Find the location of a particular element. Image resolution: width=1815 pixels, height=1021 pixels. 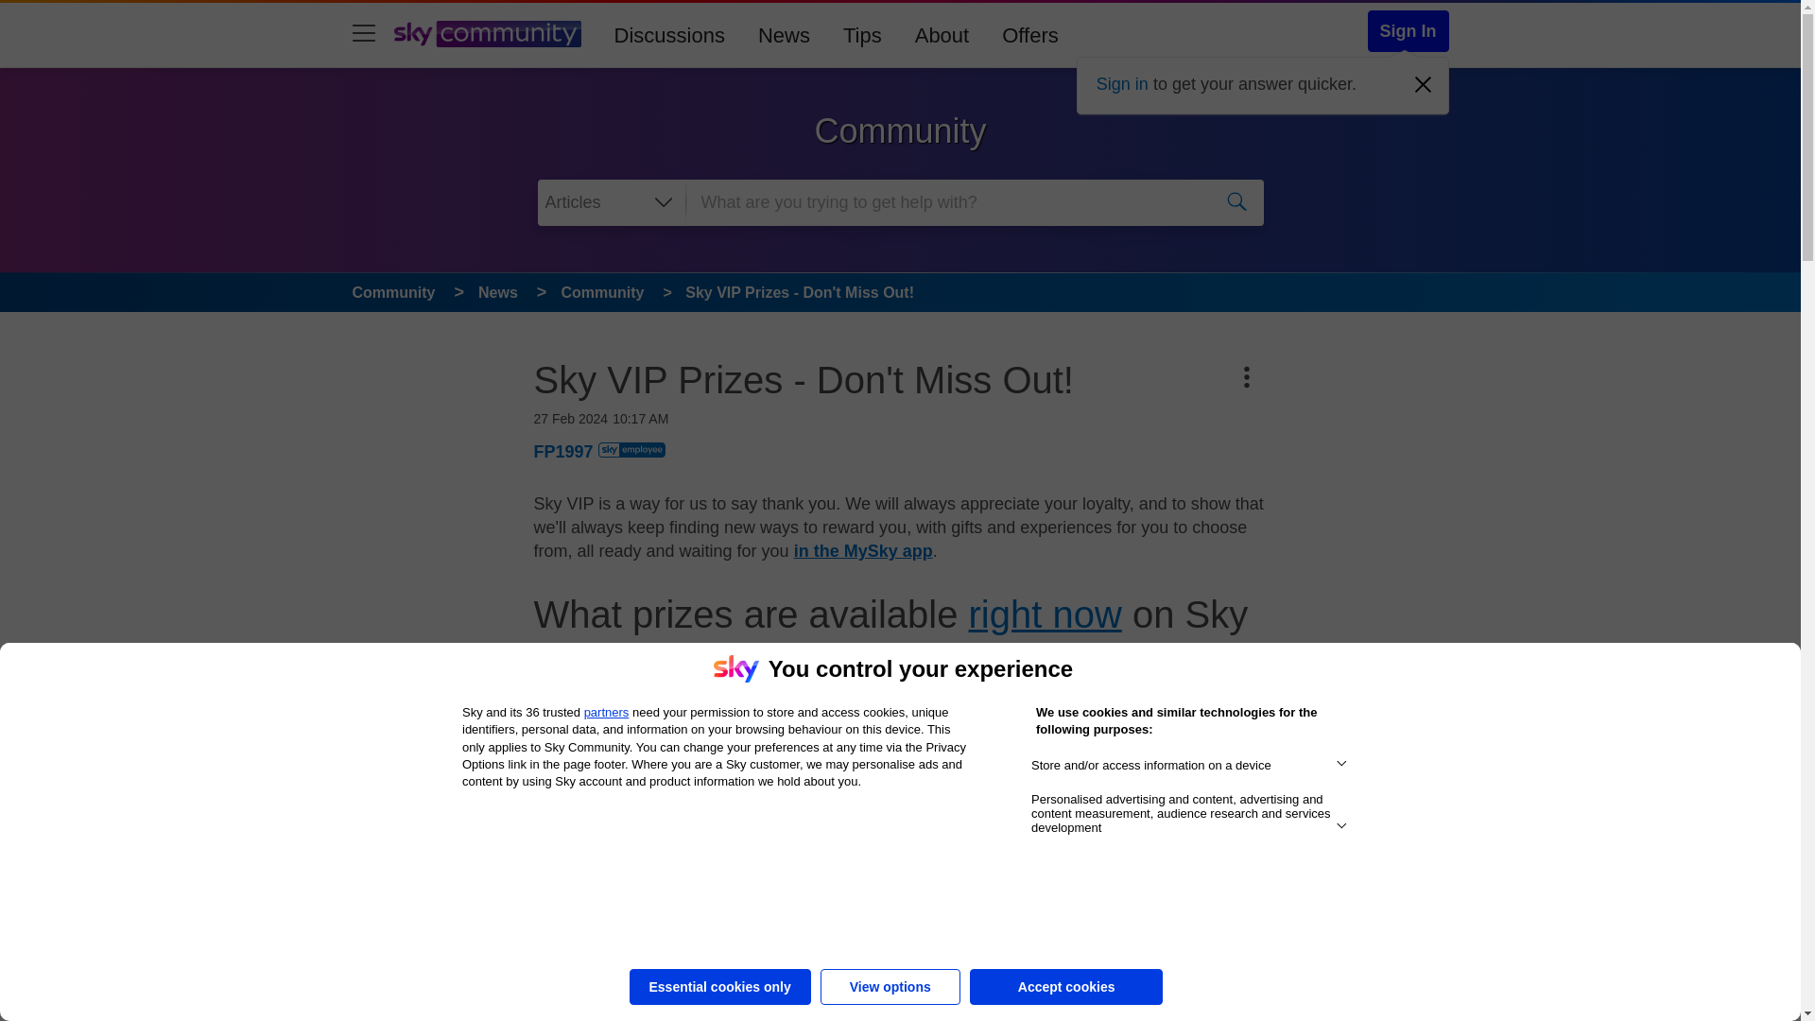

FP1997 is located at coordinates (563, 452).